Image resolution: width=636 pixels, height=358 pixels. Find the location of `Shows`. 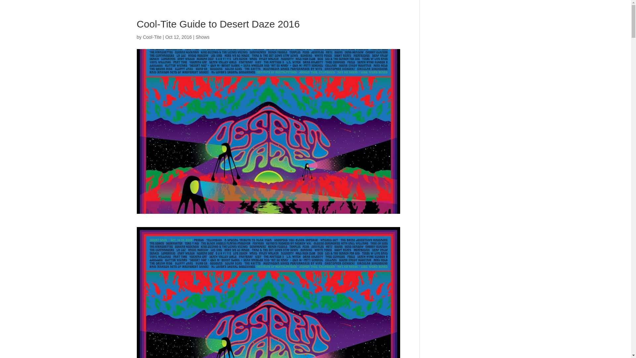

Shows is located at coordinates (202, 37).